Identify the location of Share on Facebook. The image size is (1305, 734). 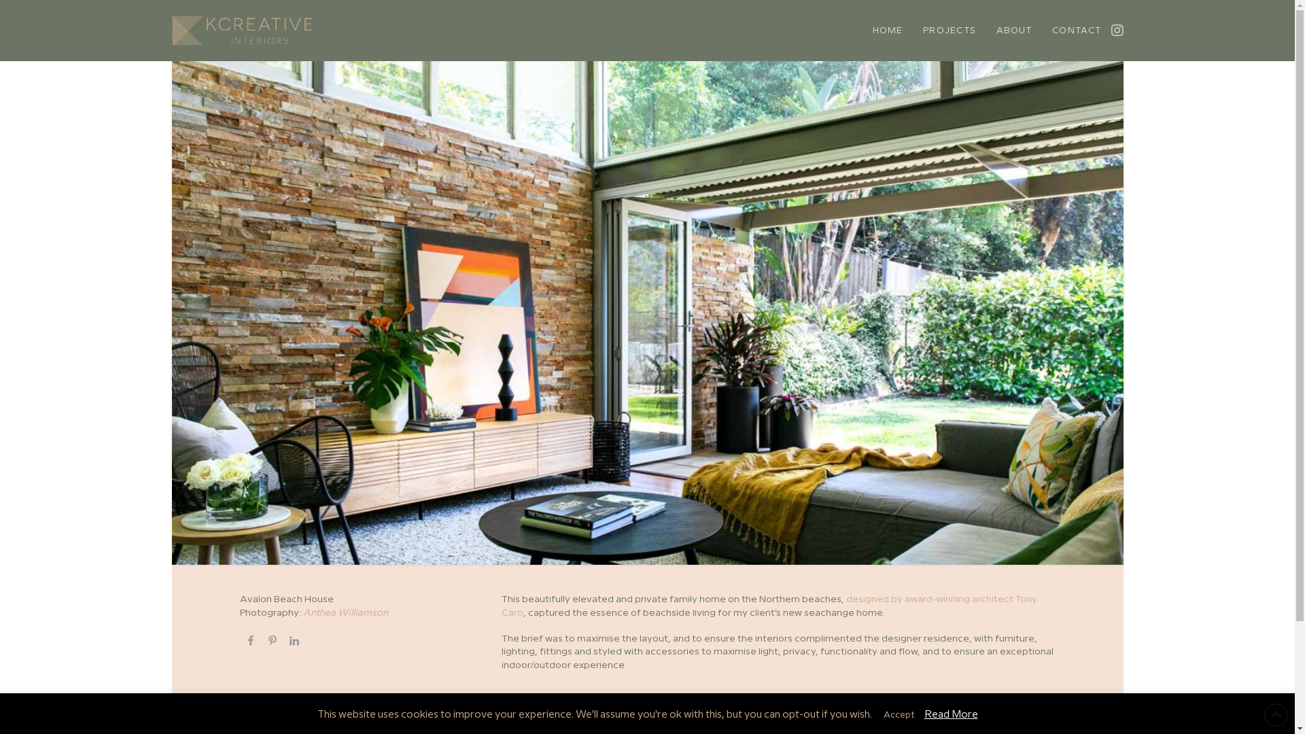
(250, 644).